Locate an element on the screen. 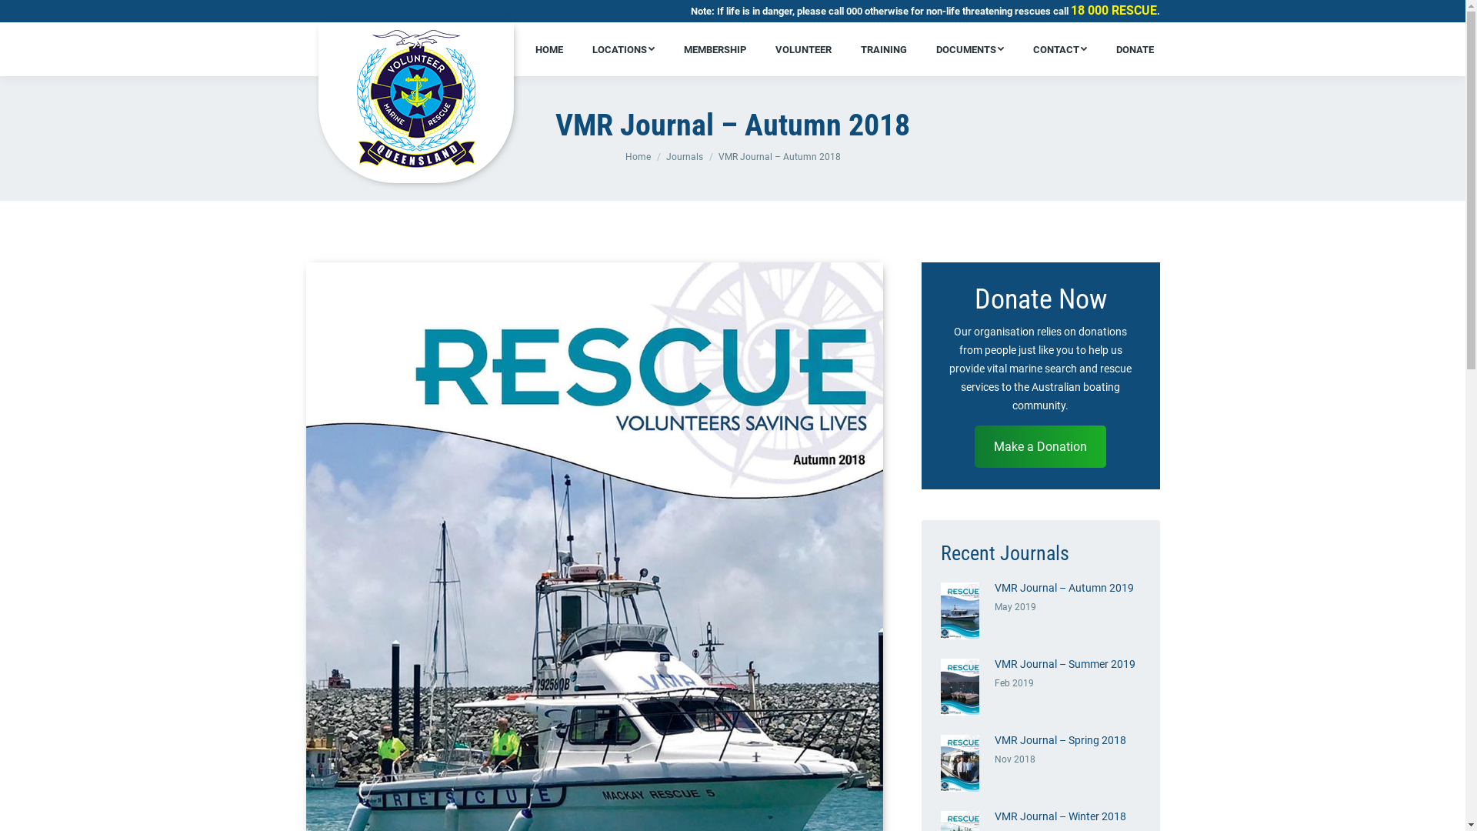 The width and height of the screenshot is (1477, 831). LOCATIONS is located at coordinates (623, 49).